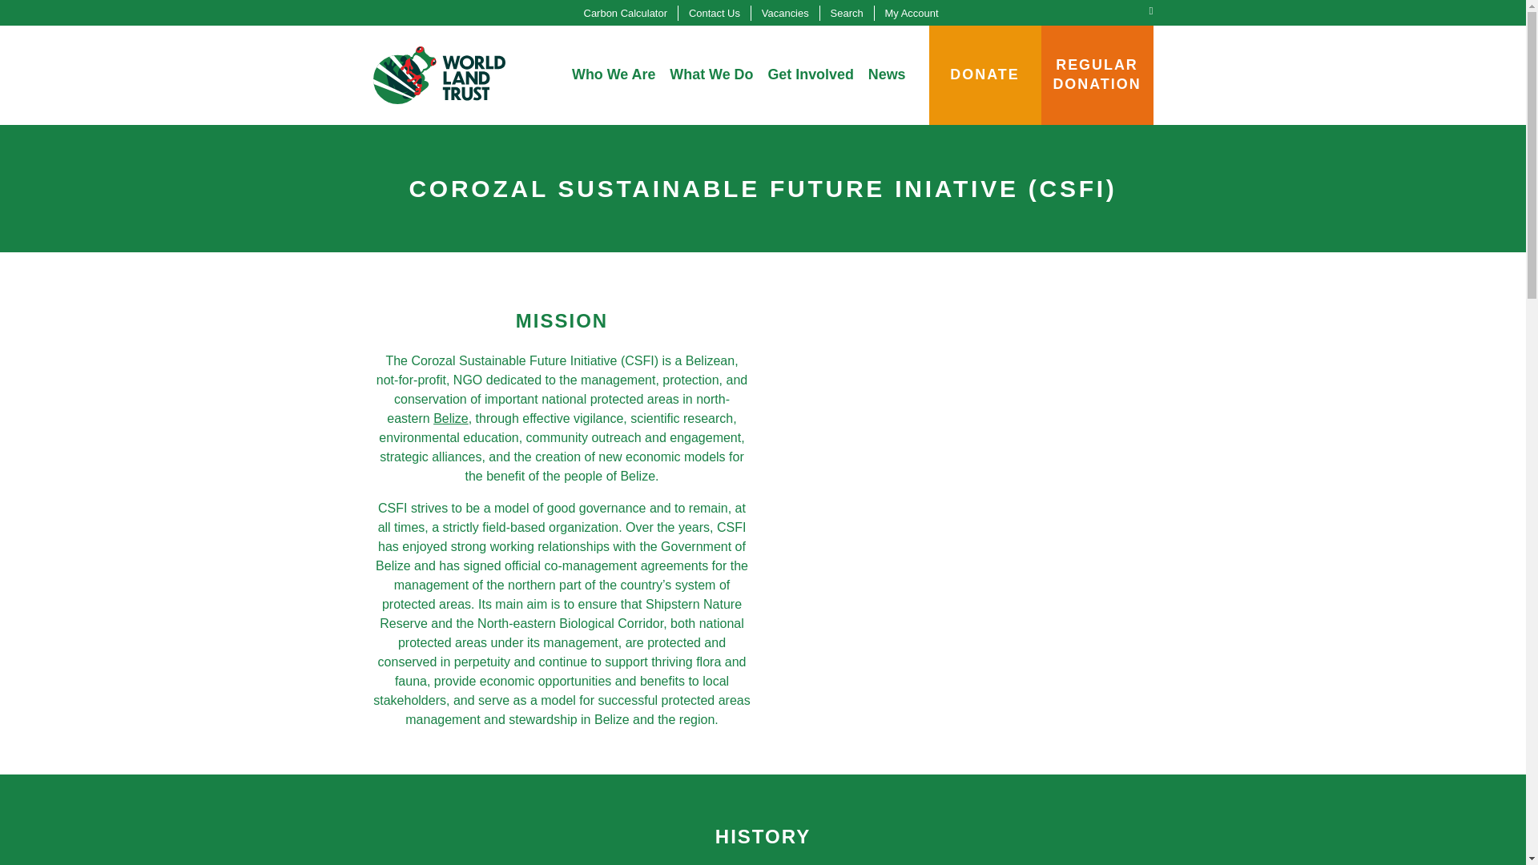  What do you see at coordinates (1097, 75) in the screenshot?
I see `REGULAR DONATION` at bounding box center [1097, 75].